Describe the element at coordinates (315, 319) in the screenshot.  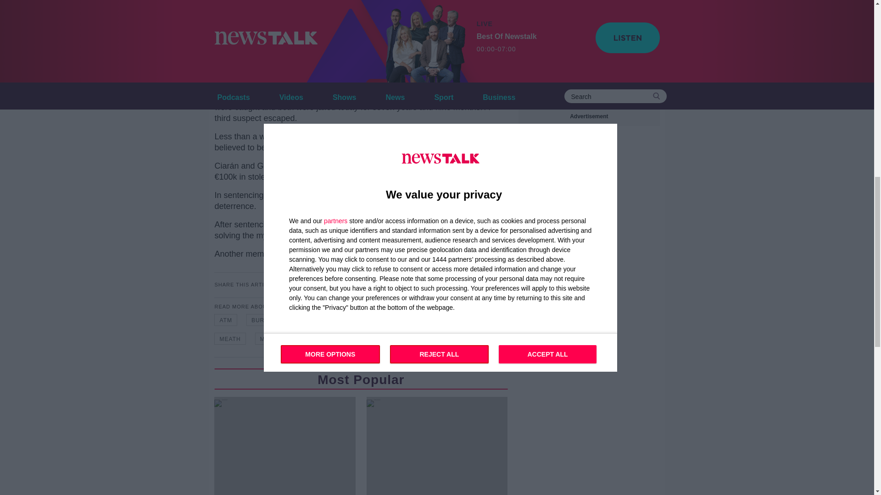
I see `CAVAN` at that location.